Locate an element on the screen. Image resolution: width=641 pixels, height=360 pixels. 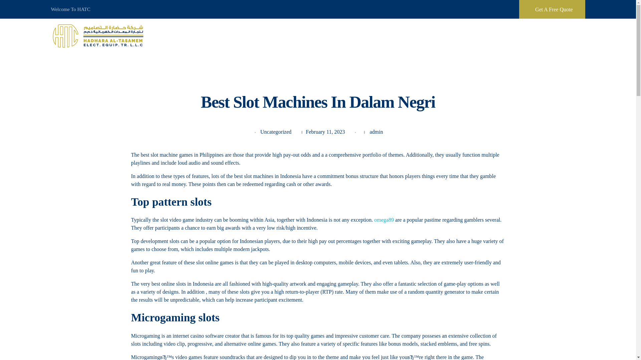
admin is located at coordinates (376, 131).